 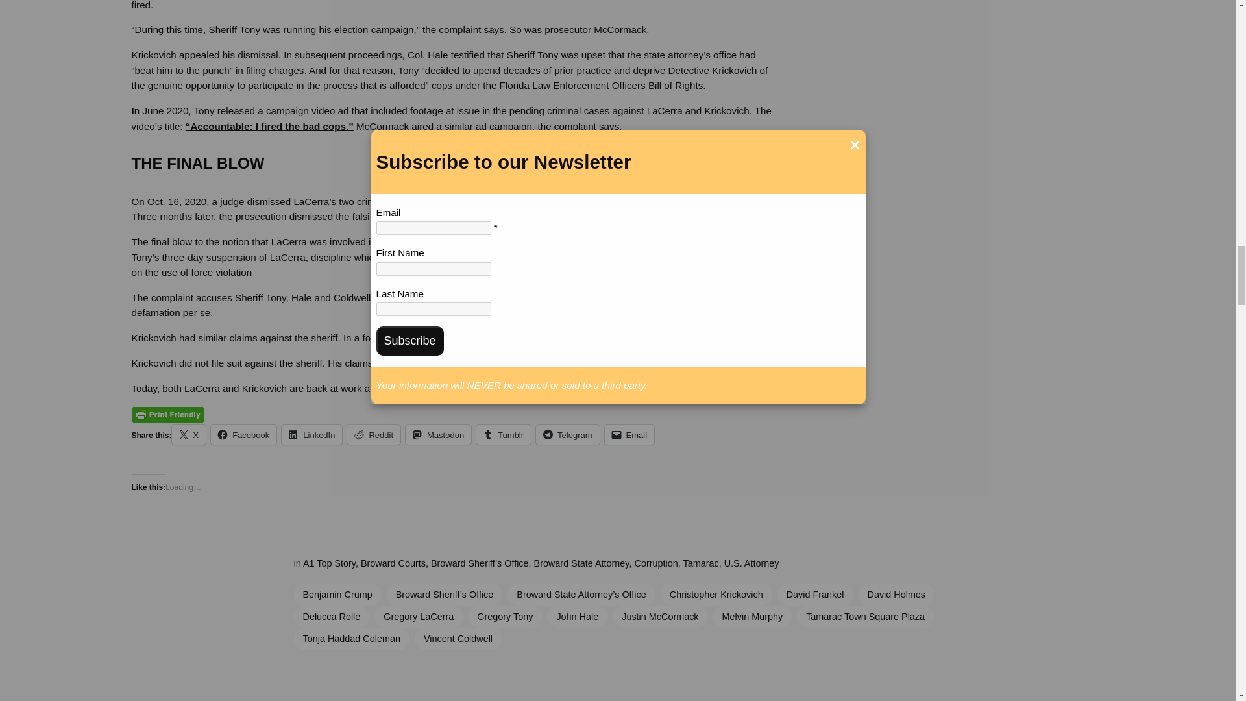 I want to click on Click to share on Facebook, so click(x=243, y=434).